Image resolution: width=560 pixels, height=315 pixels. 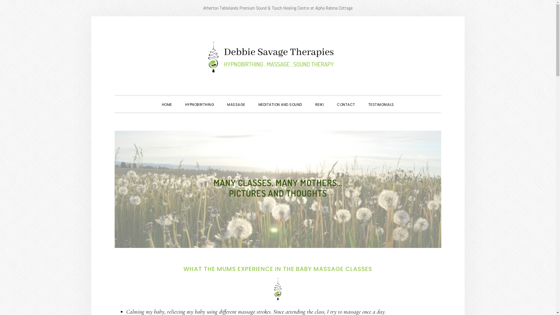 What do you see at coordinates (280, 104) in the screenshot?
I see `MEDITATION AND SOUND` at bounding box center [280, 104].